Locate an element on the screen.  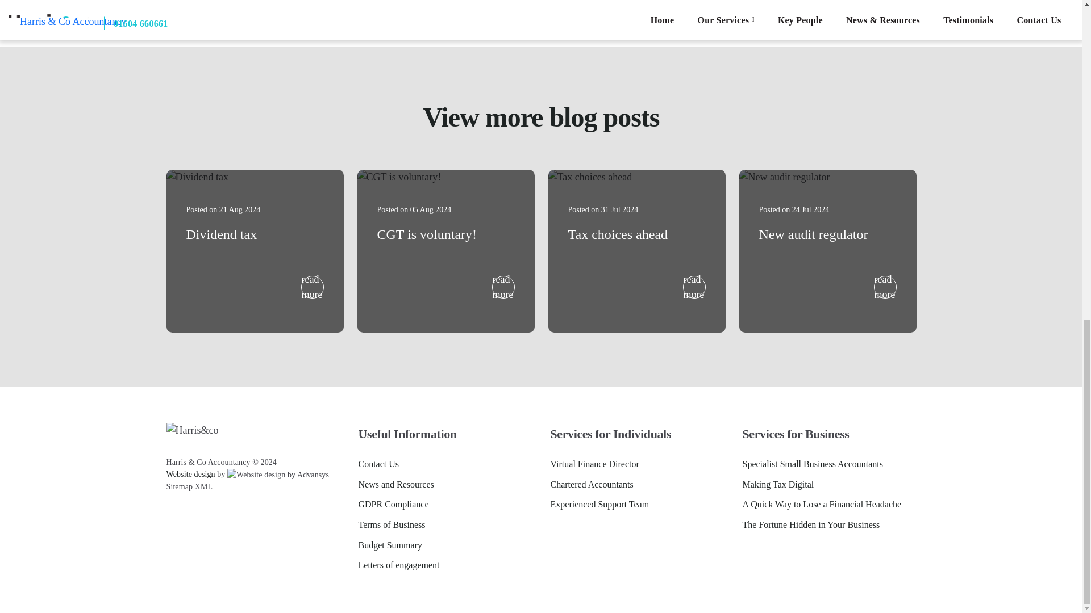
Website design is located at coordinates (190, 475).